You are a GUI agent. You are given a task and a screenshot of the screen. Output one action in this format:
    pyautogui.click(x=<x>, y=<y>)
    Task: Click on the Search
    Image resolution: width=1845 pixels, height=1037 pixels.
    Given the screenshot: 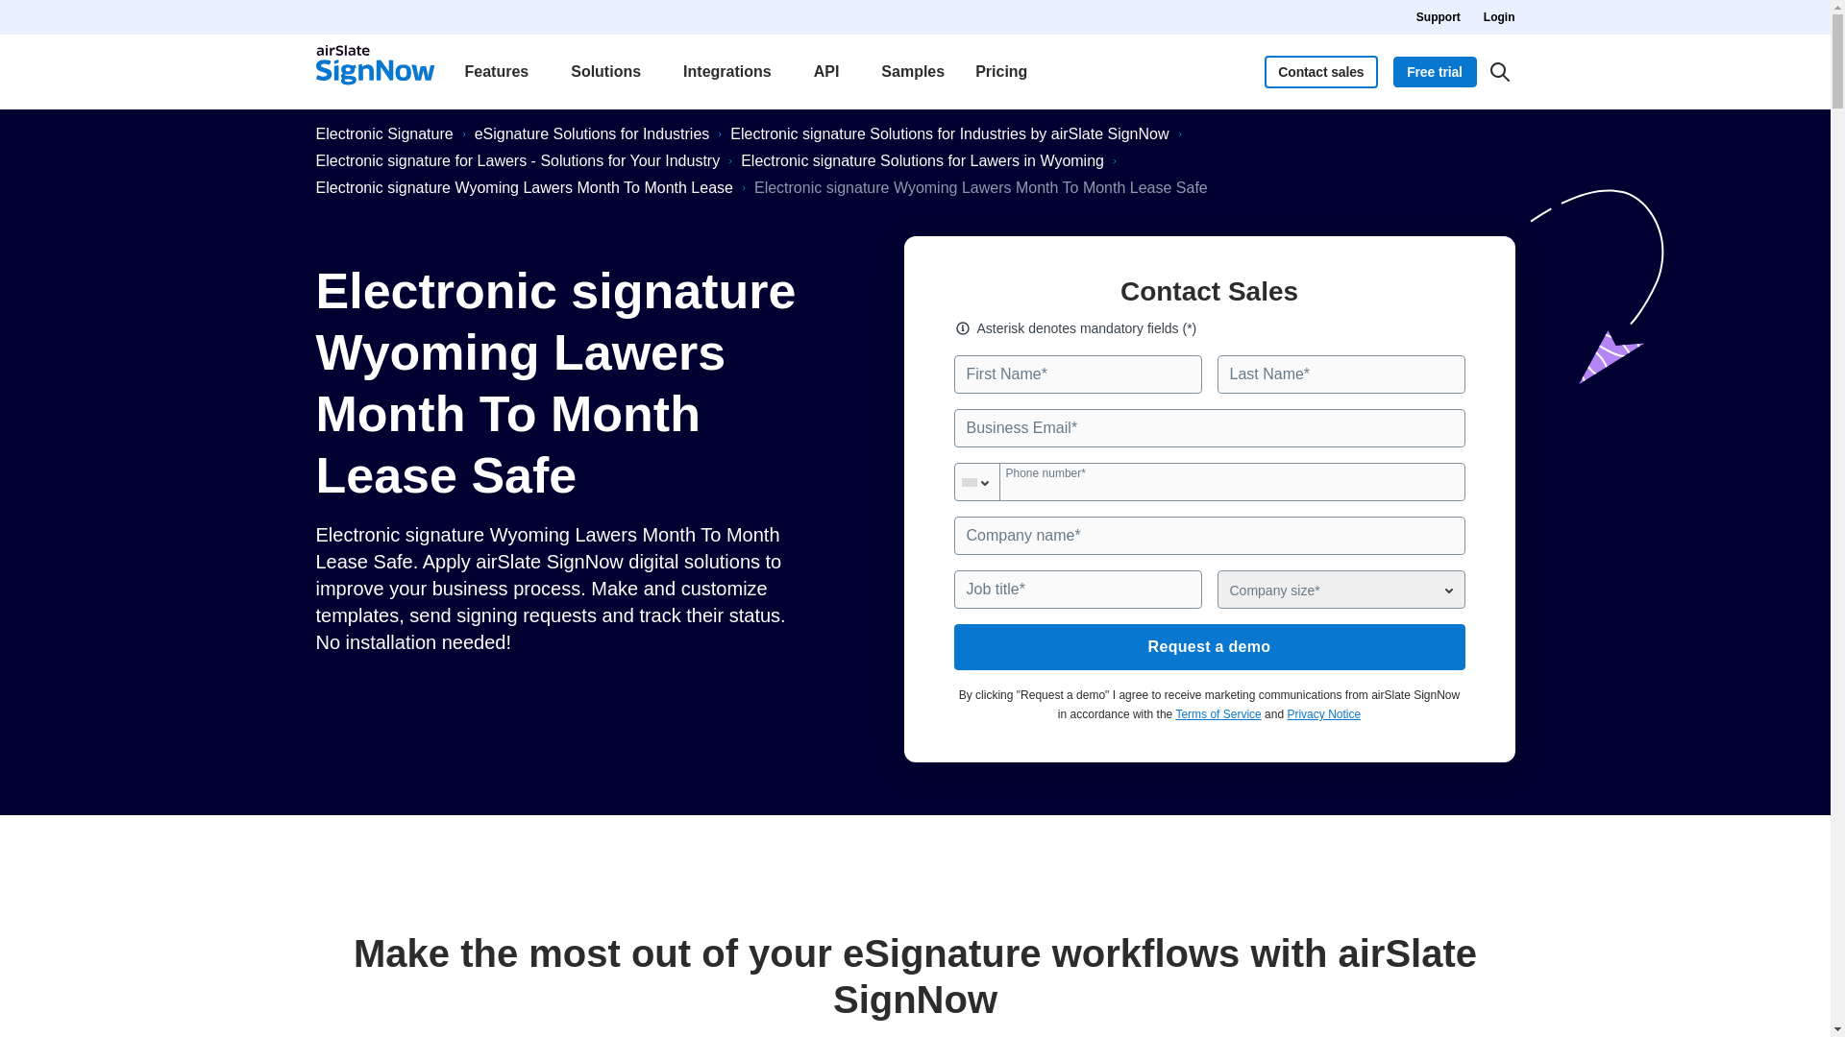 What is the action you would take?
    pyautogui.click(x=1499, y=71)
    